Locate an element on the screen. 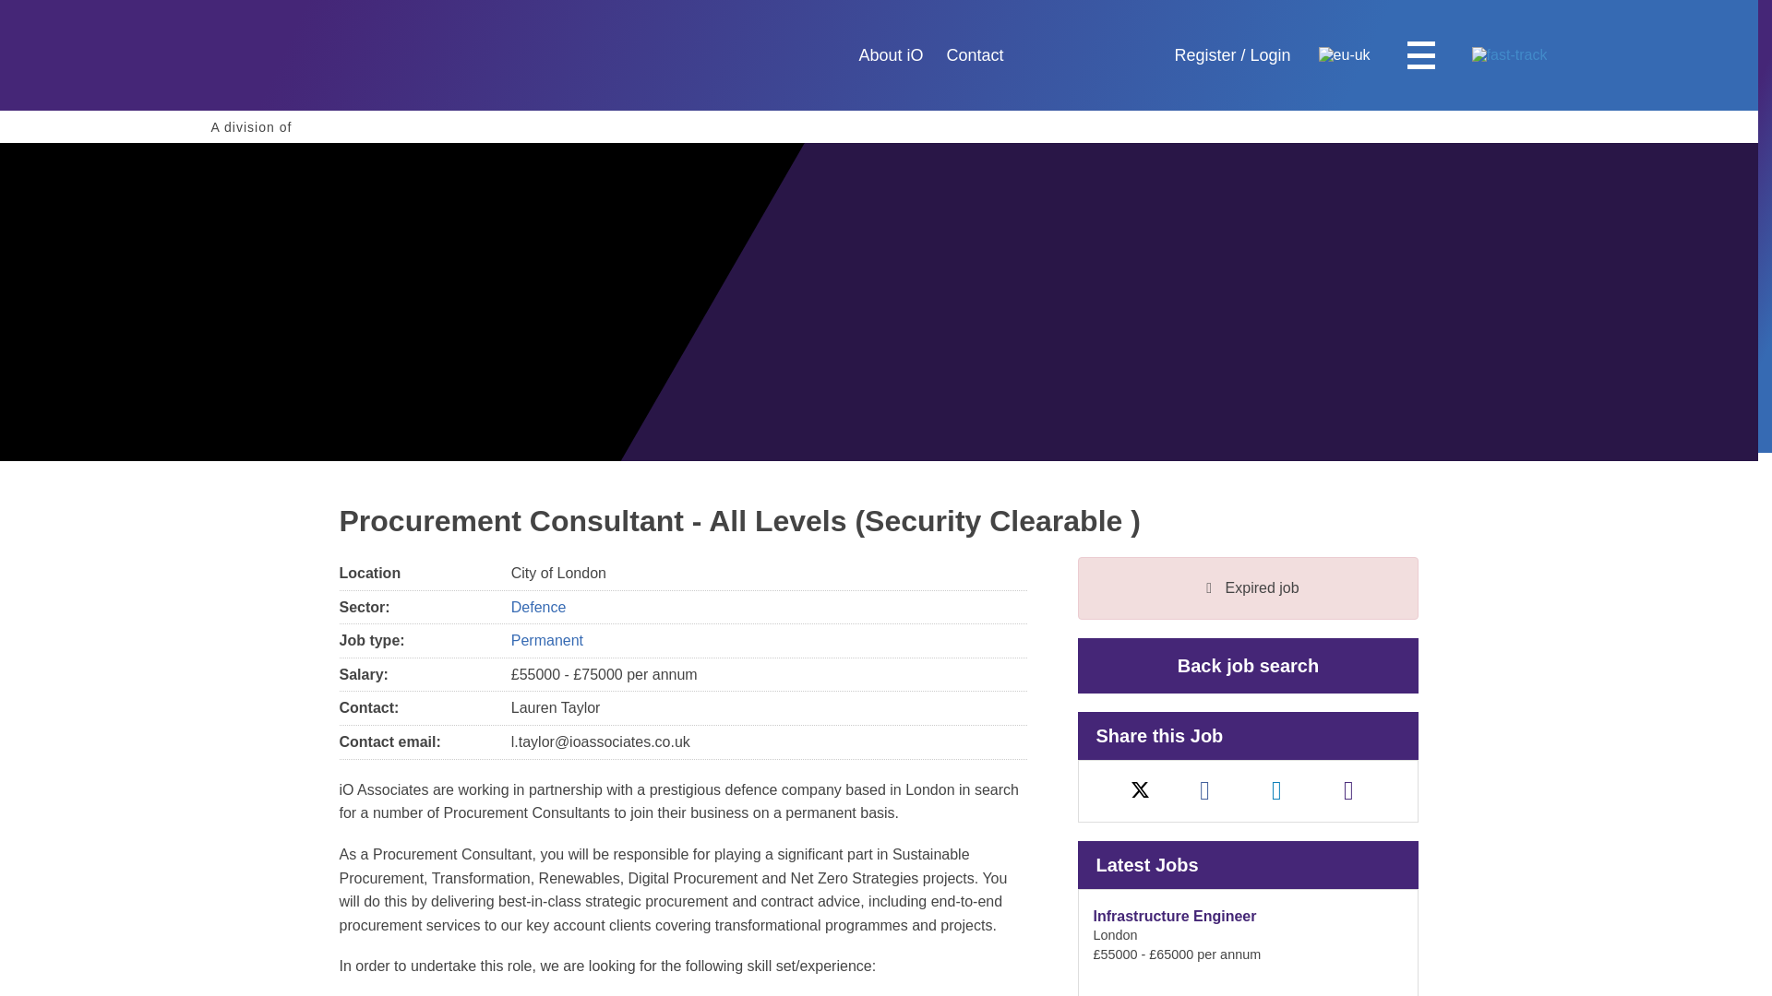  IO Associates is located at coordinates (284, 55).